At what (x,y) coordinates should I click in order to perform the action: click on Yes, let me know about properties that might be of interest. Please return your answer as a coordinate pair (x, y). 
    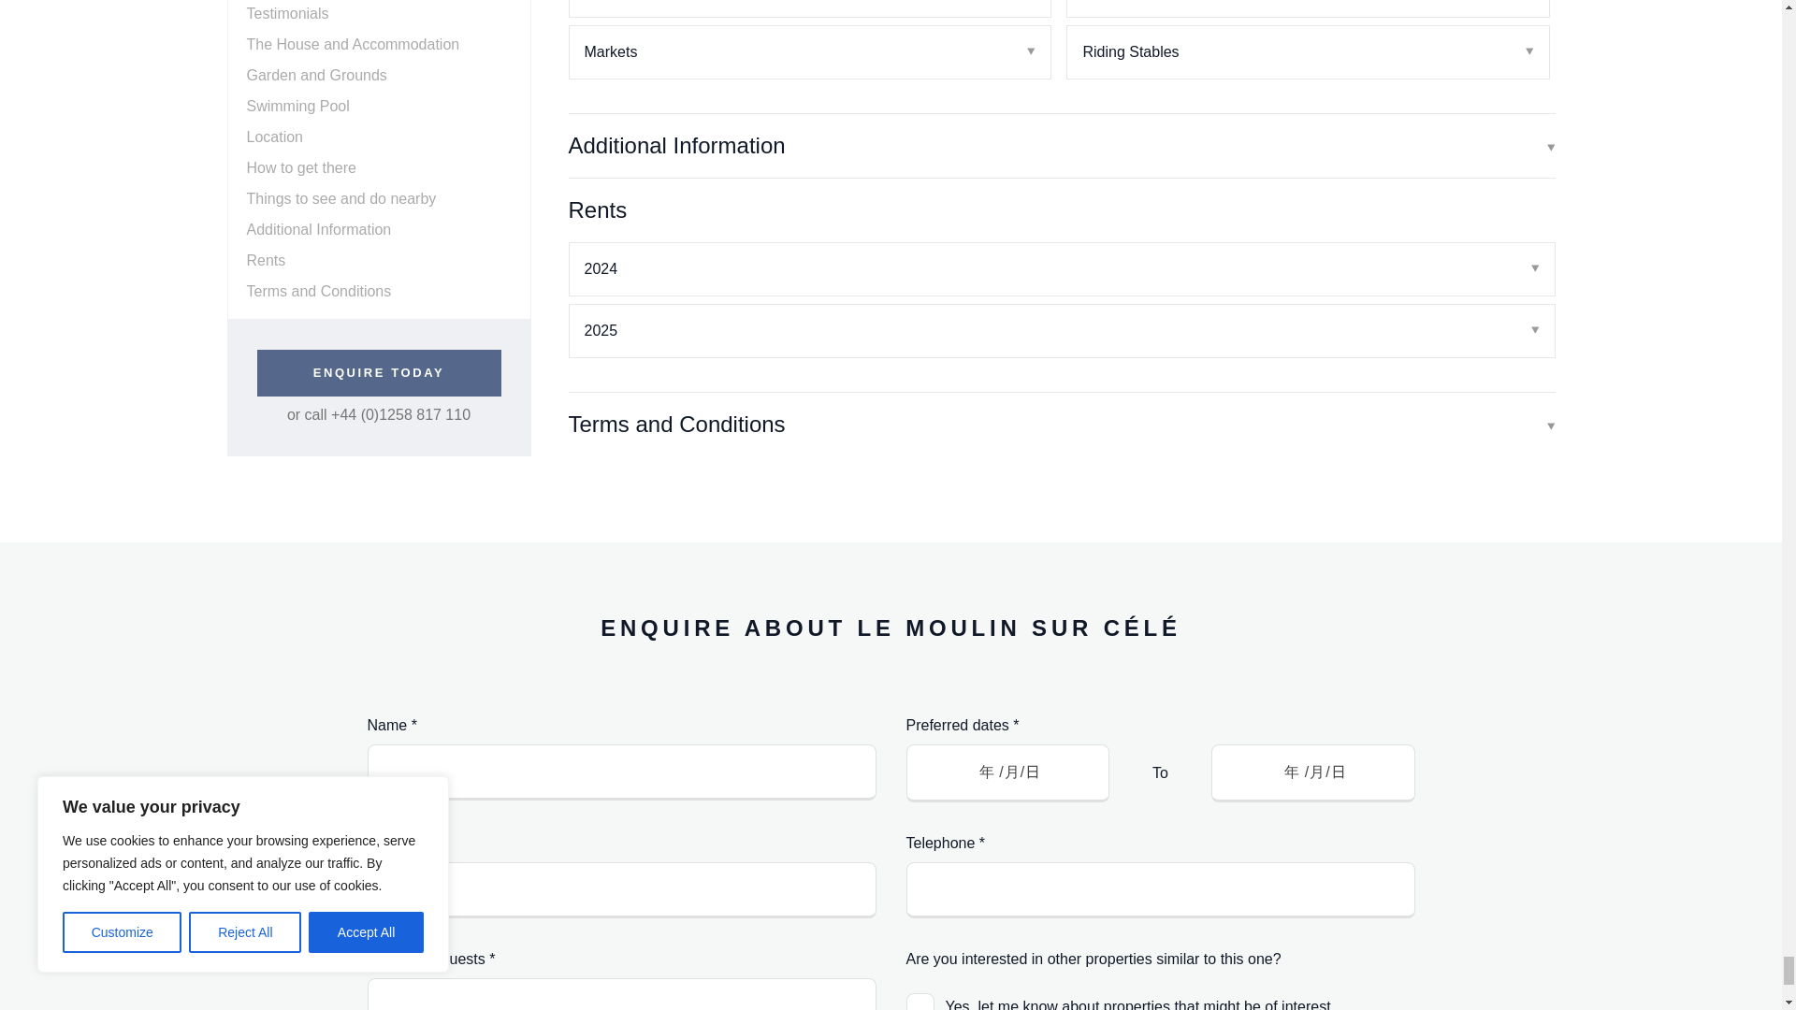
    Looking at the image, I should click on (919, 1001).